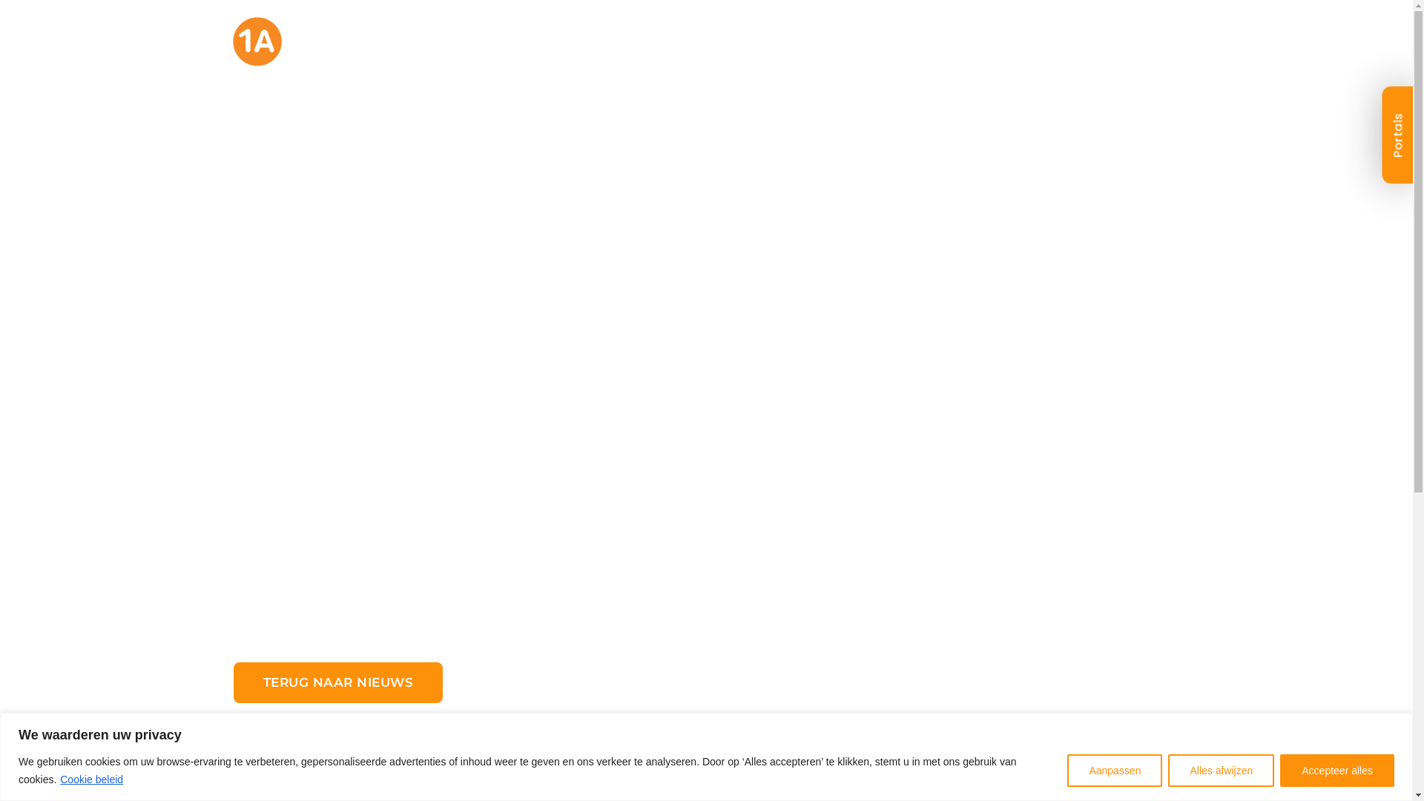  What do you see at coordinates (1133, 52) in the screenshot?
I see `contact` at bounding box center [1133, 52].